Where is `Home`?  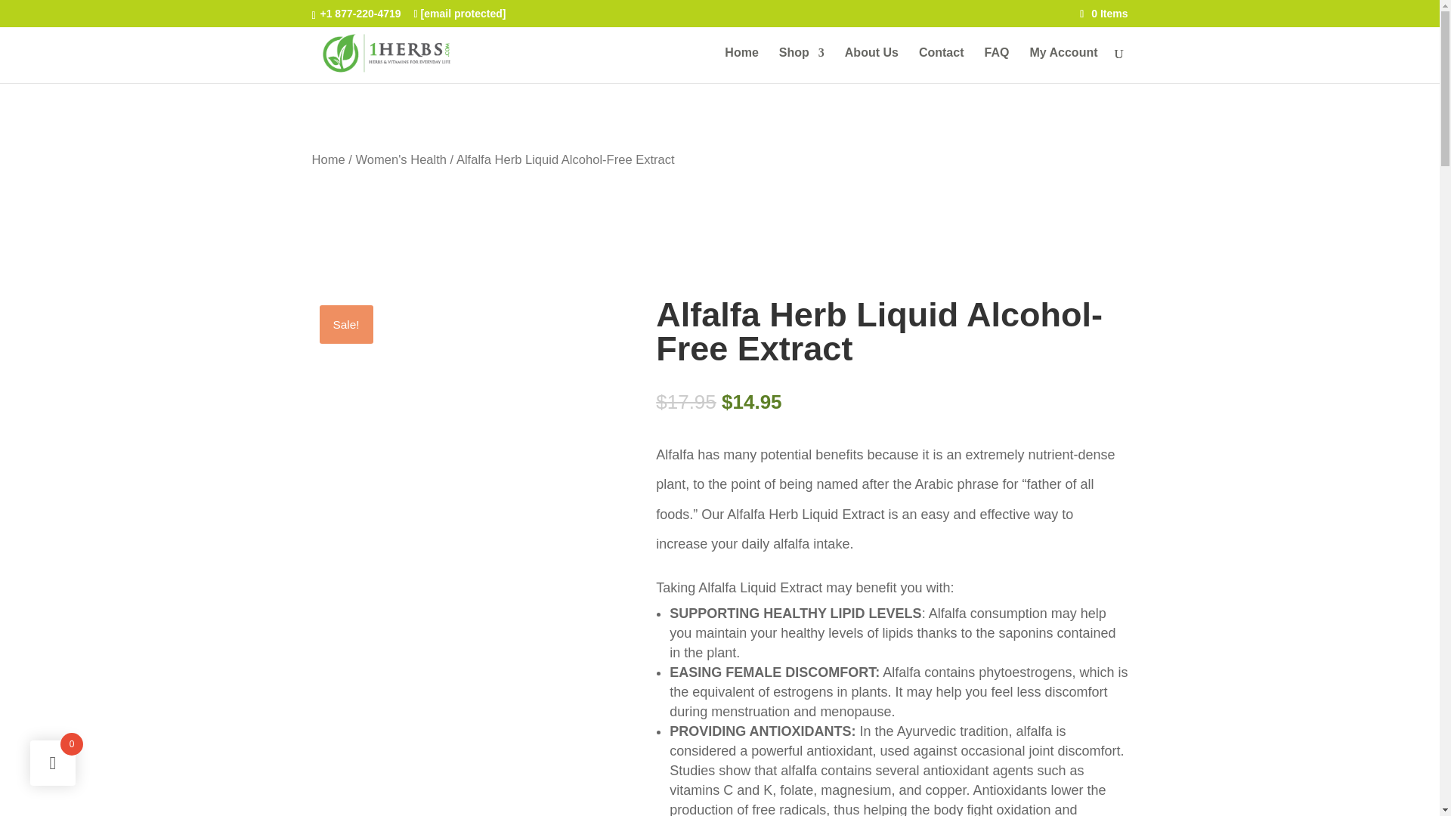 Home is located at coordinates (328, 159).